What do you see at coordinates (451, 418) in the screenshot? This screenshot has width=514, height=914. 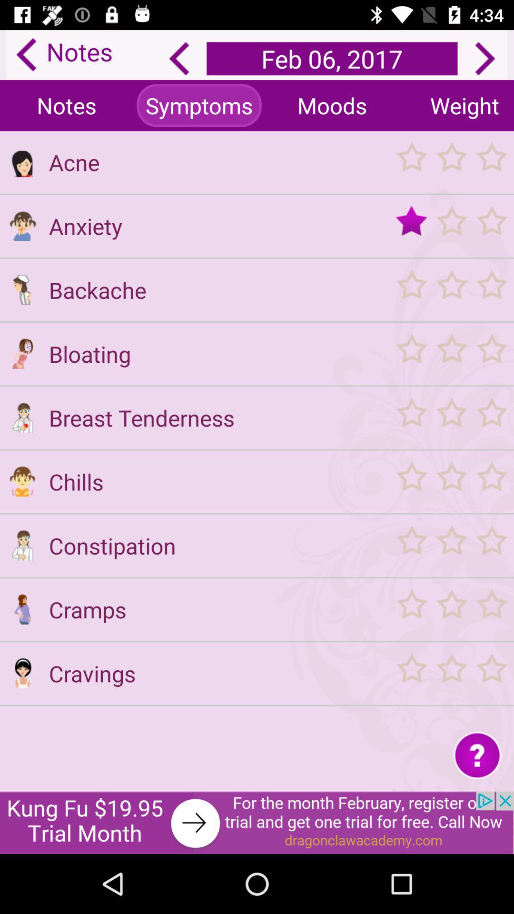 I see `set breast tenderness level` at bounding box center [451, 418].